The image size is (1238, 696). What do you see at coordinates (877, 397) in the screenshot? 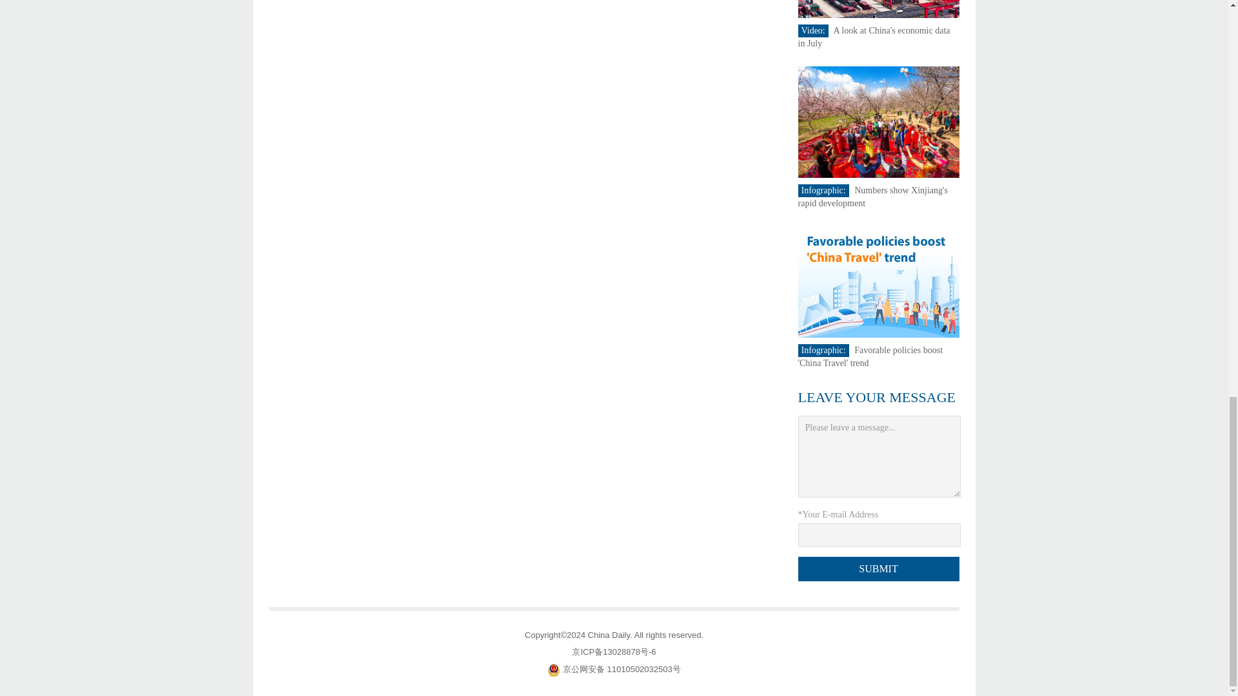
I see `LEAVE YOUR MESSAGE` at bounding box center [877, 397].